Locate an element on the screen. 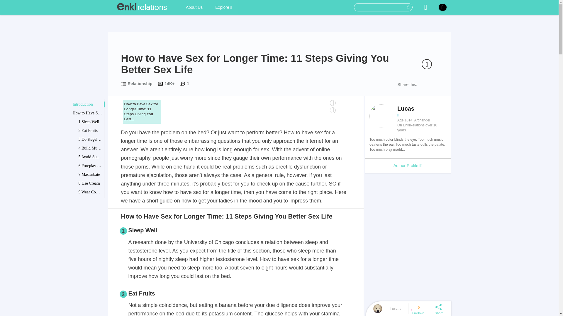  Explore is located at coordinates (223, 7).